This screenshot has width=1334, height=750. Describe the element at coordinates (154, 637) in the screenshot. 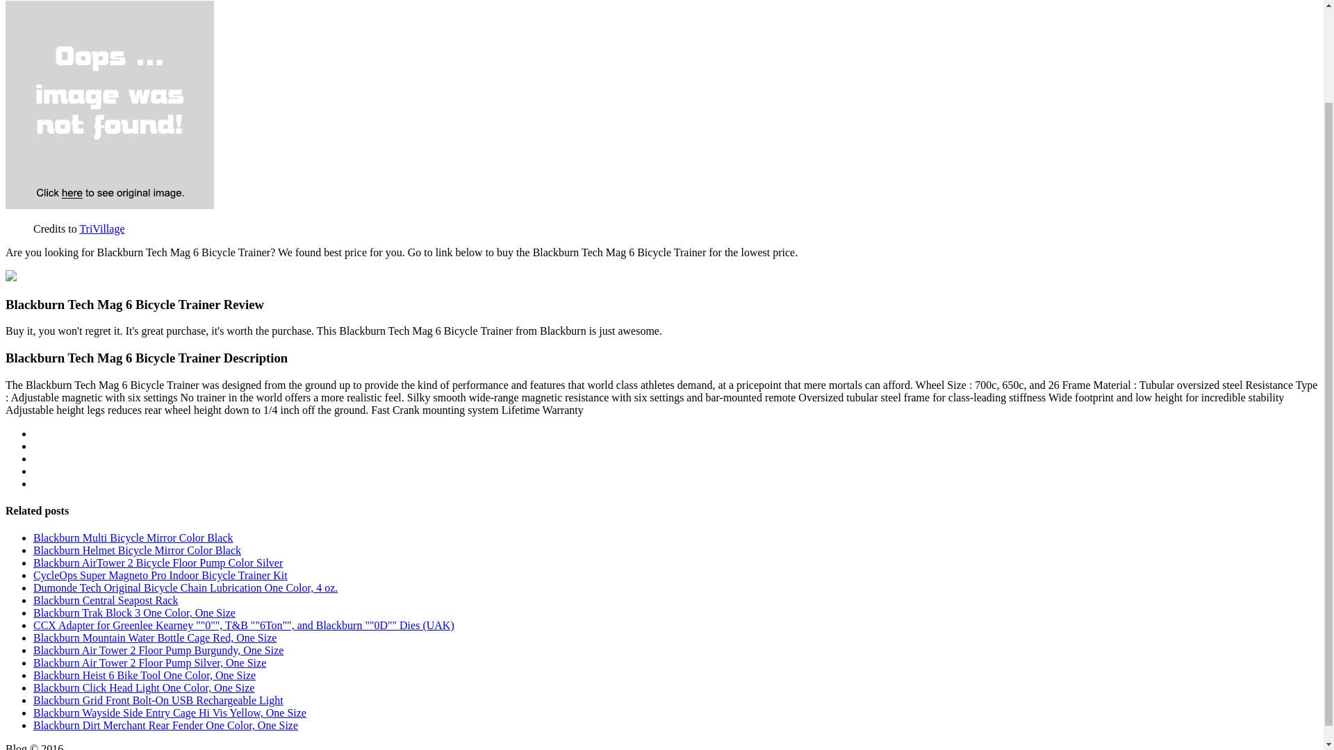

I see `Blackburn Mountain Water Bottle Cage Red, One Size` at that location.